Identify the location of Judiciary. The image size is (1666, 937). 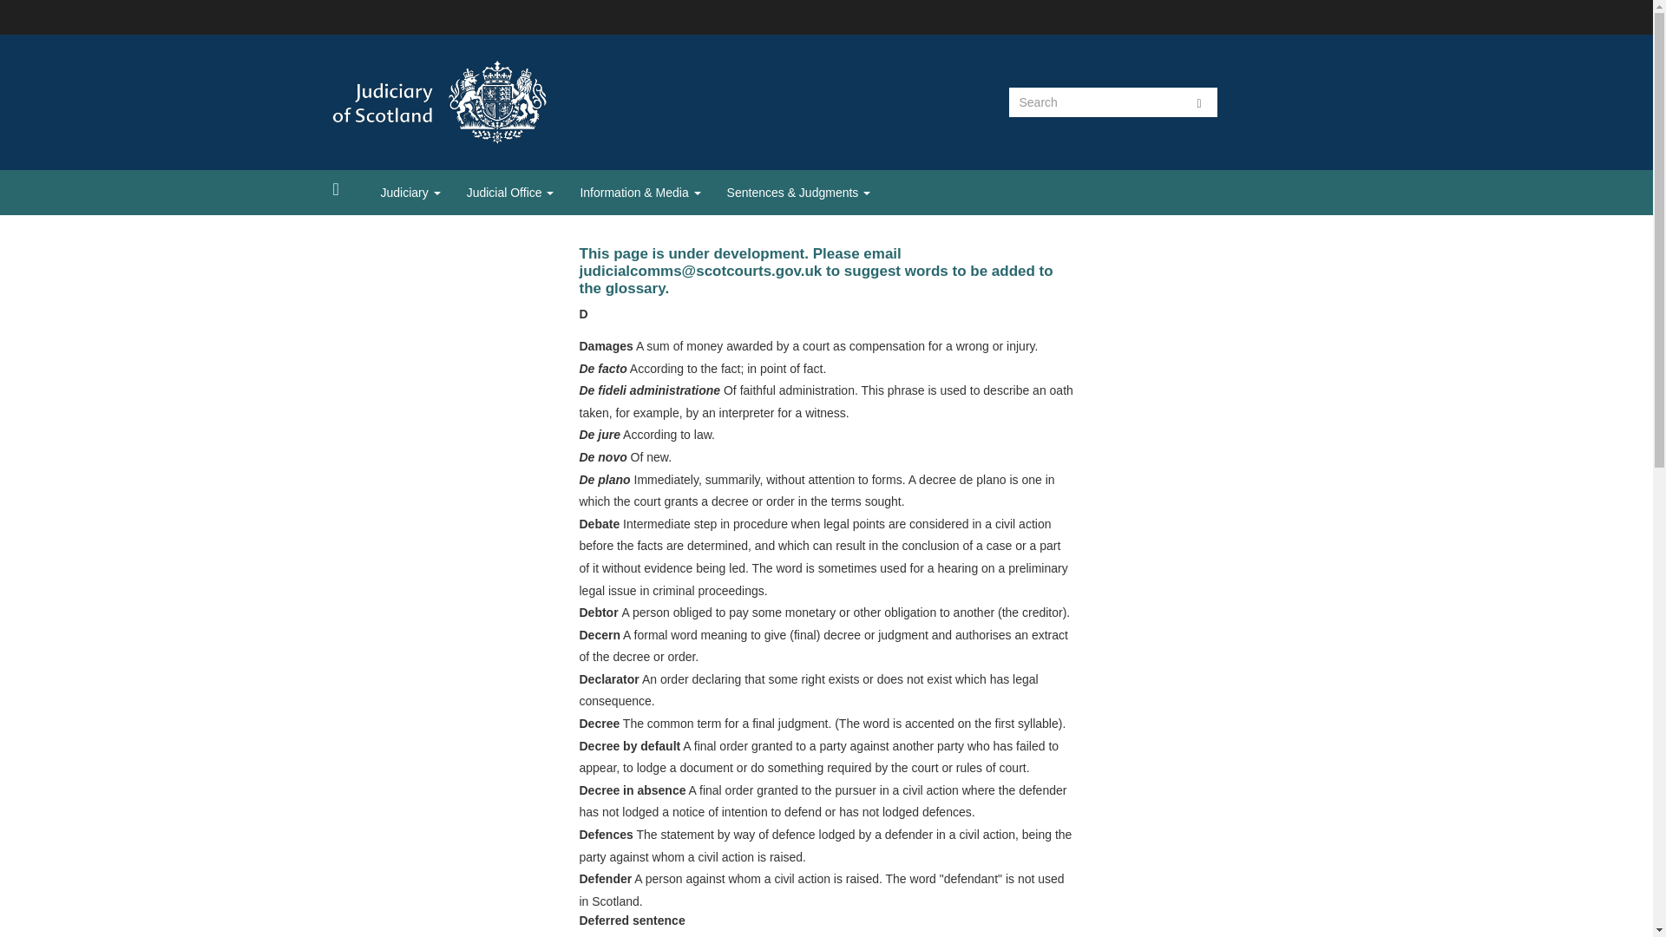
(410, 193).